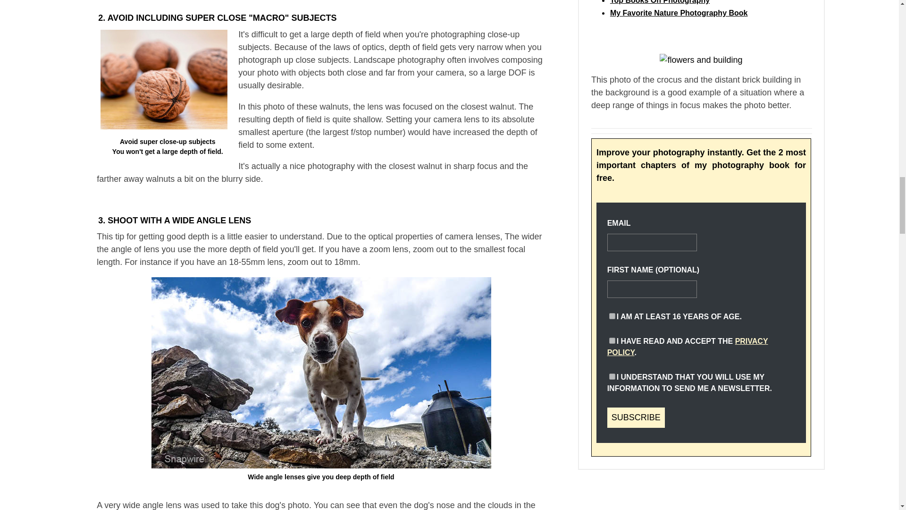 The image size is (906, 510). I want to click on on, so click(612, 340).